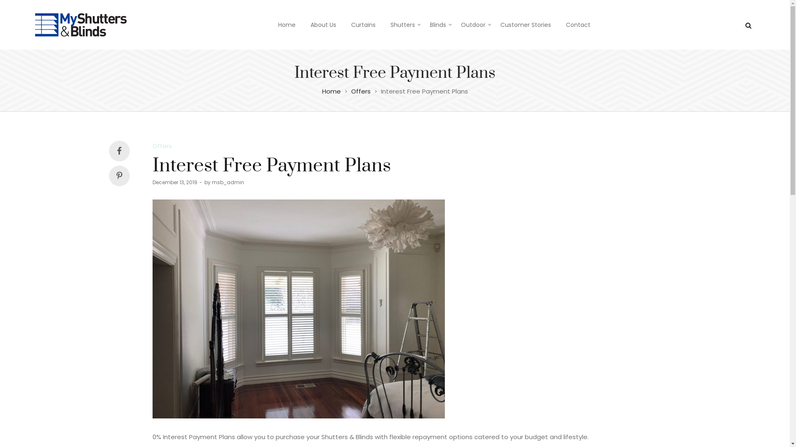  I want to click on Home, so click(287, 25).